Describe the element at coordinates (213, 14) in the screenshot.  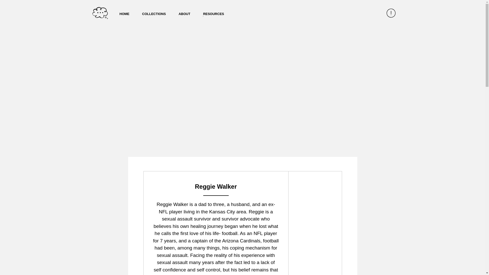
I see `RESOURCES` at that location.